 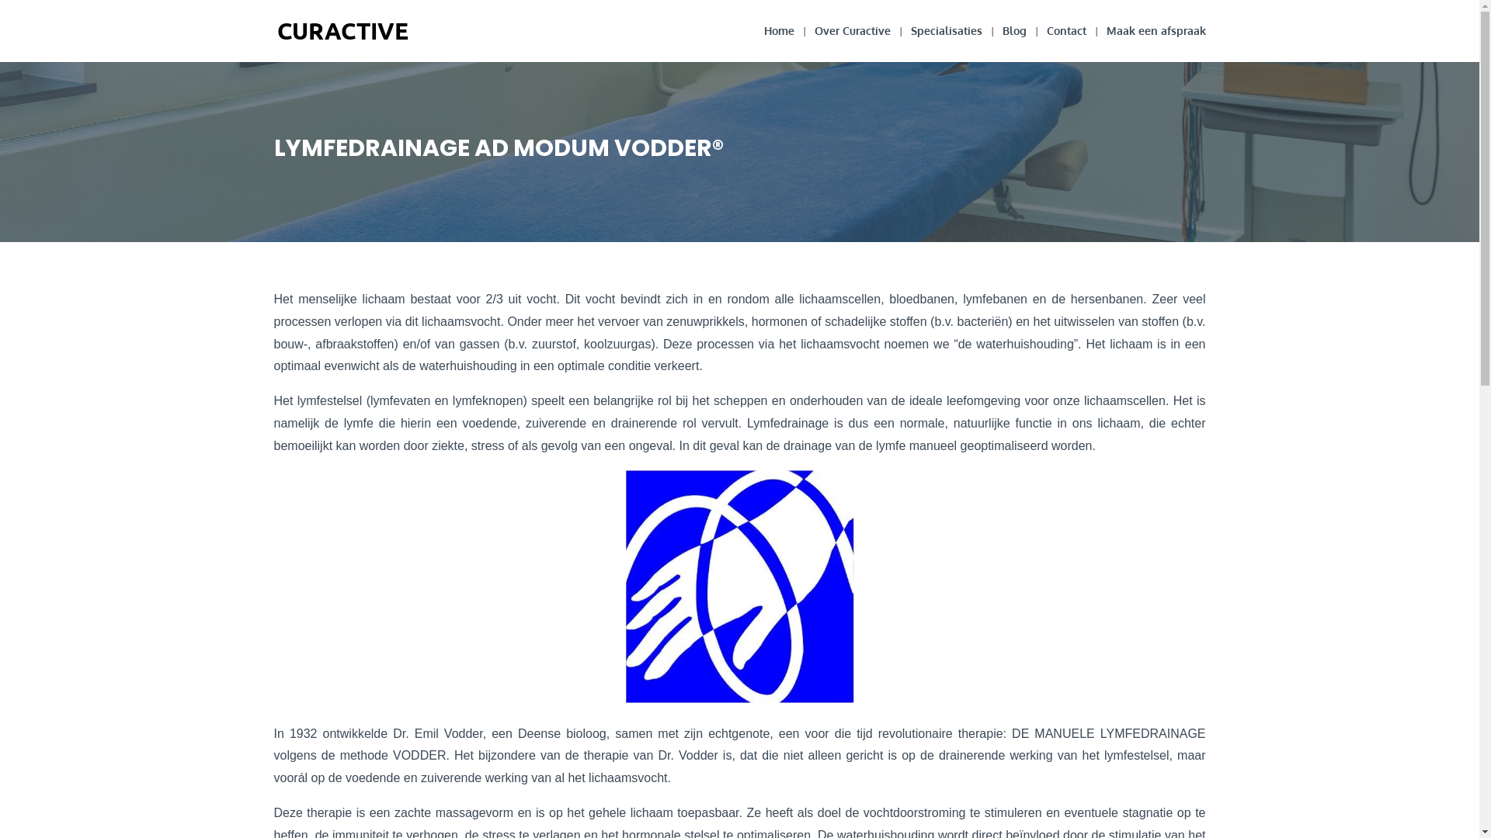 I want to click on CURACTIVE, so click(x=343, y=29).